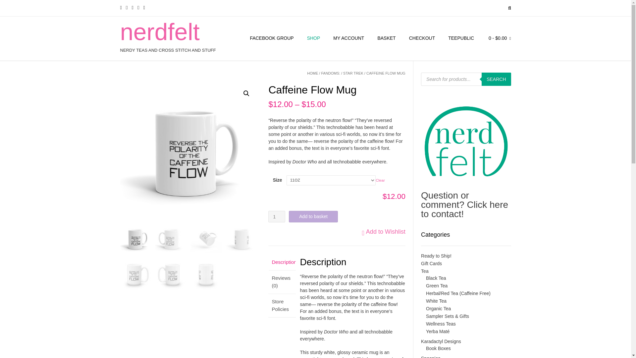  Describe the element at coordinates (313, 73) in the screenshot. I see `HOME` at that location.